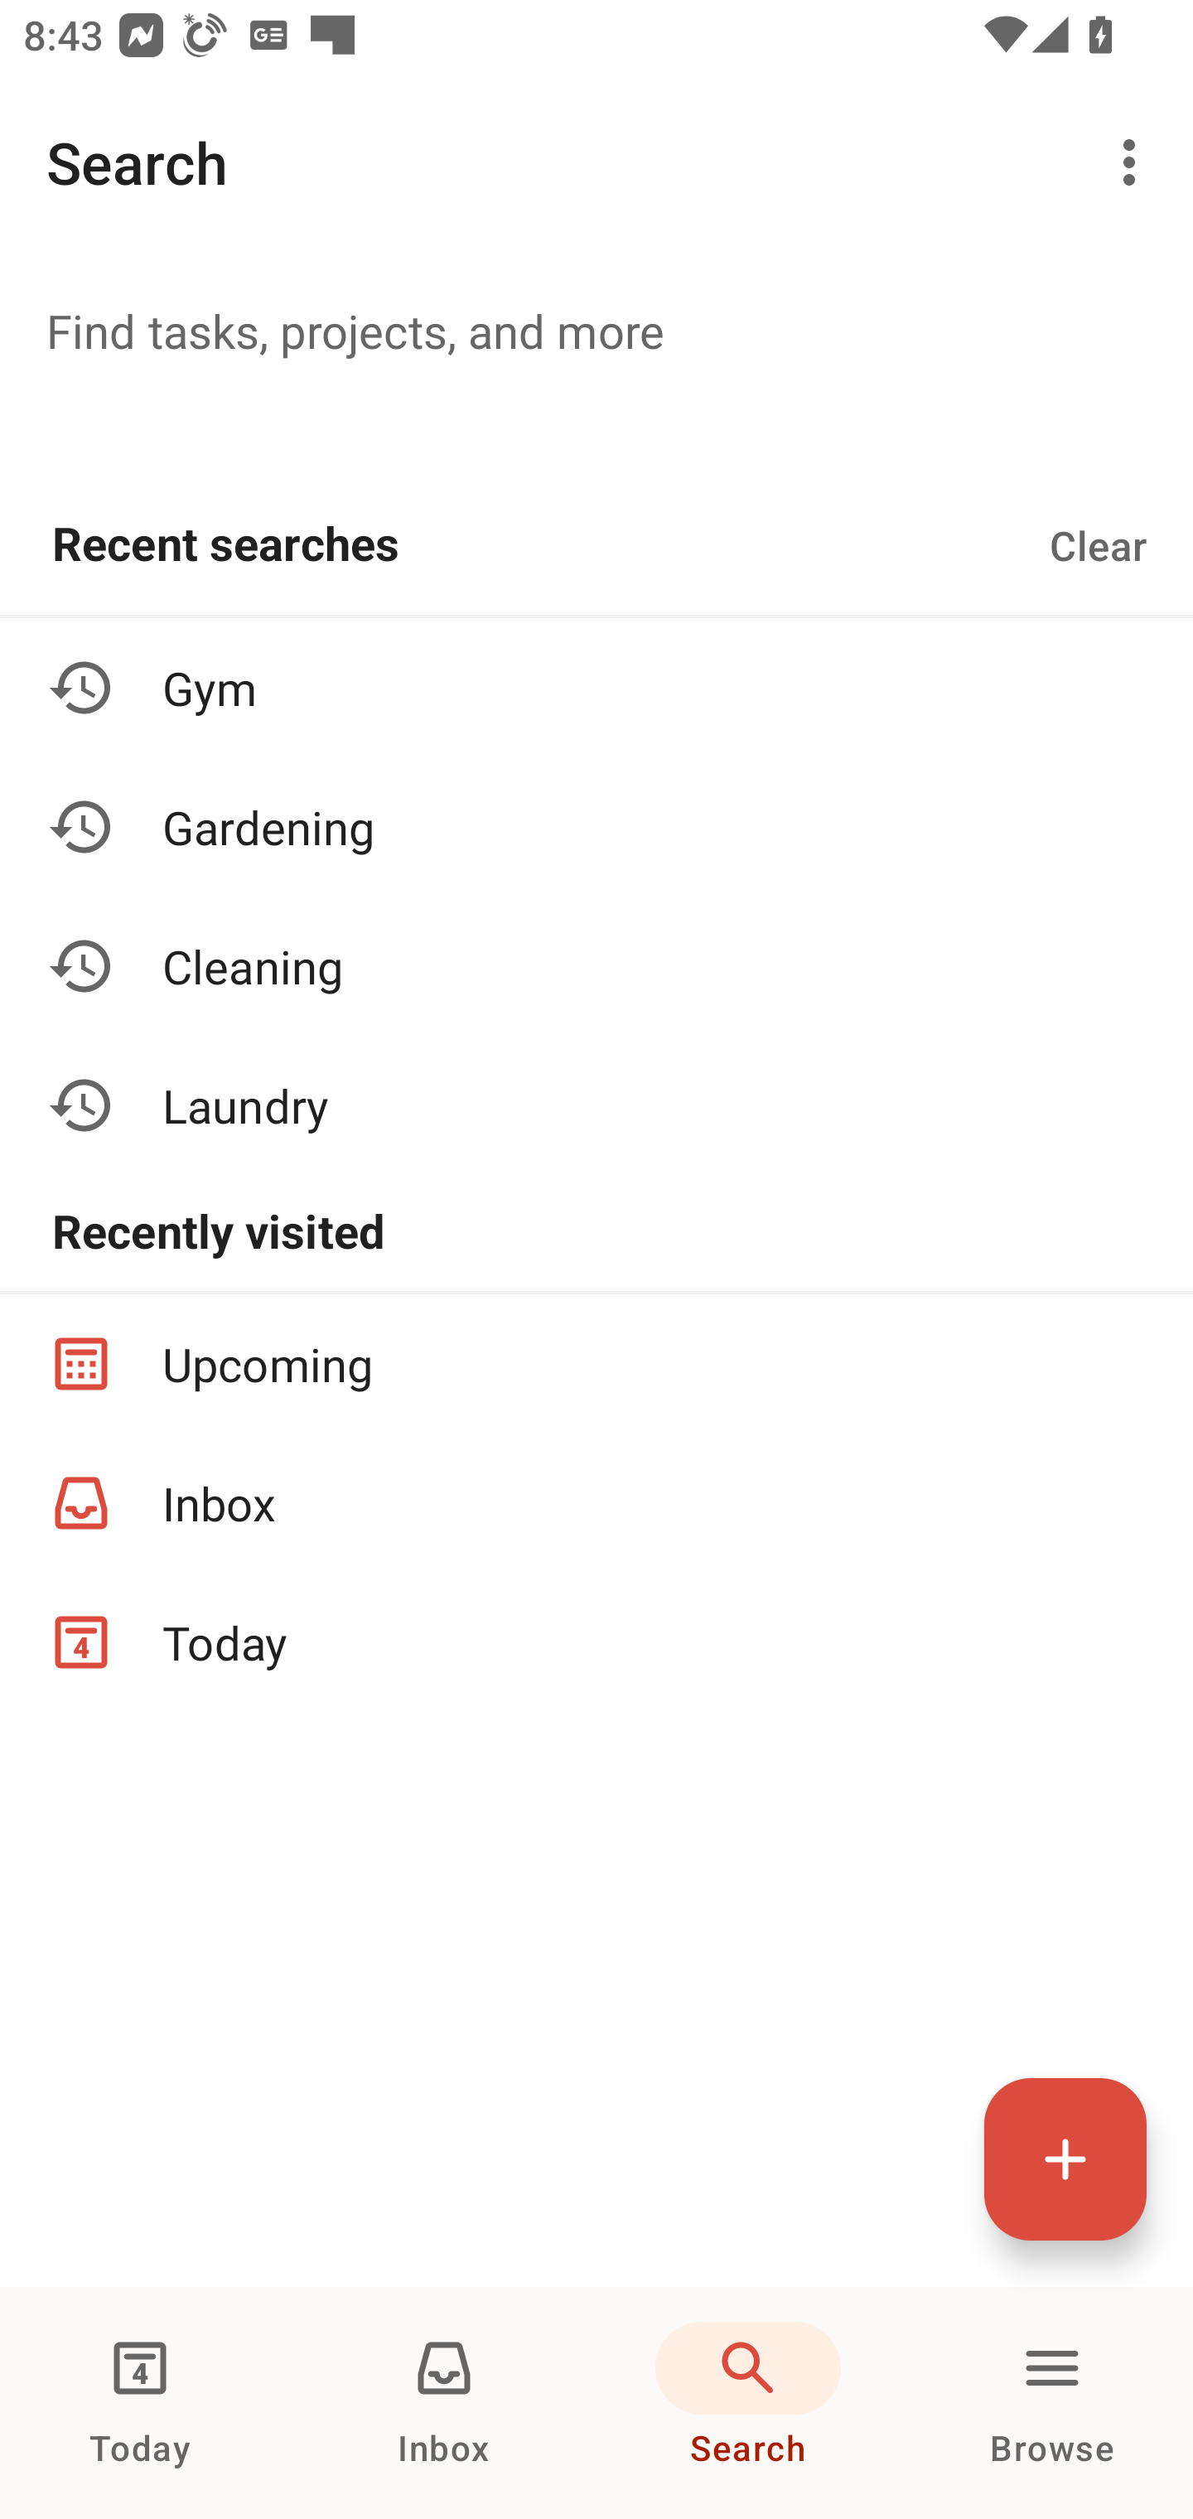 This screenshot has width=1193, height=2519. I want to click on Inbox, so click(596, 1501).